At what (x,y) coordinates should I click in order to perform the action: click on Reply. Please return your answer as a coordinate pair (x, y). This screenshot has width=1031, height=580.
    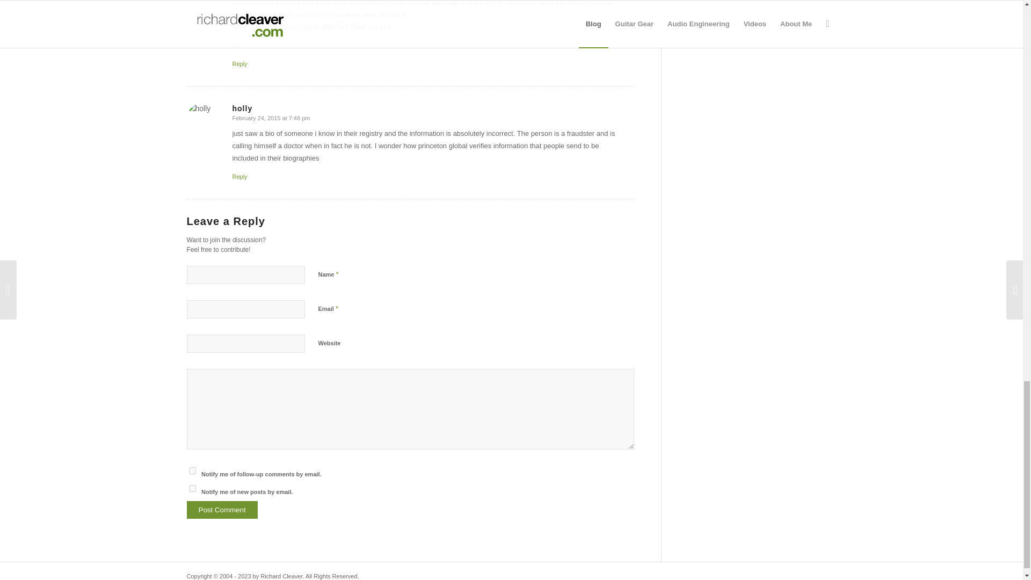
    Looking at the image, I should click on (239, 64).